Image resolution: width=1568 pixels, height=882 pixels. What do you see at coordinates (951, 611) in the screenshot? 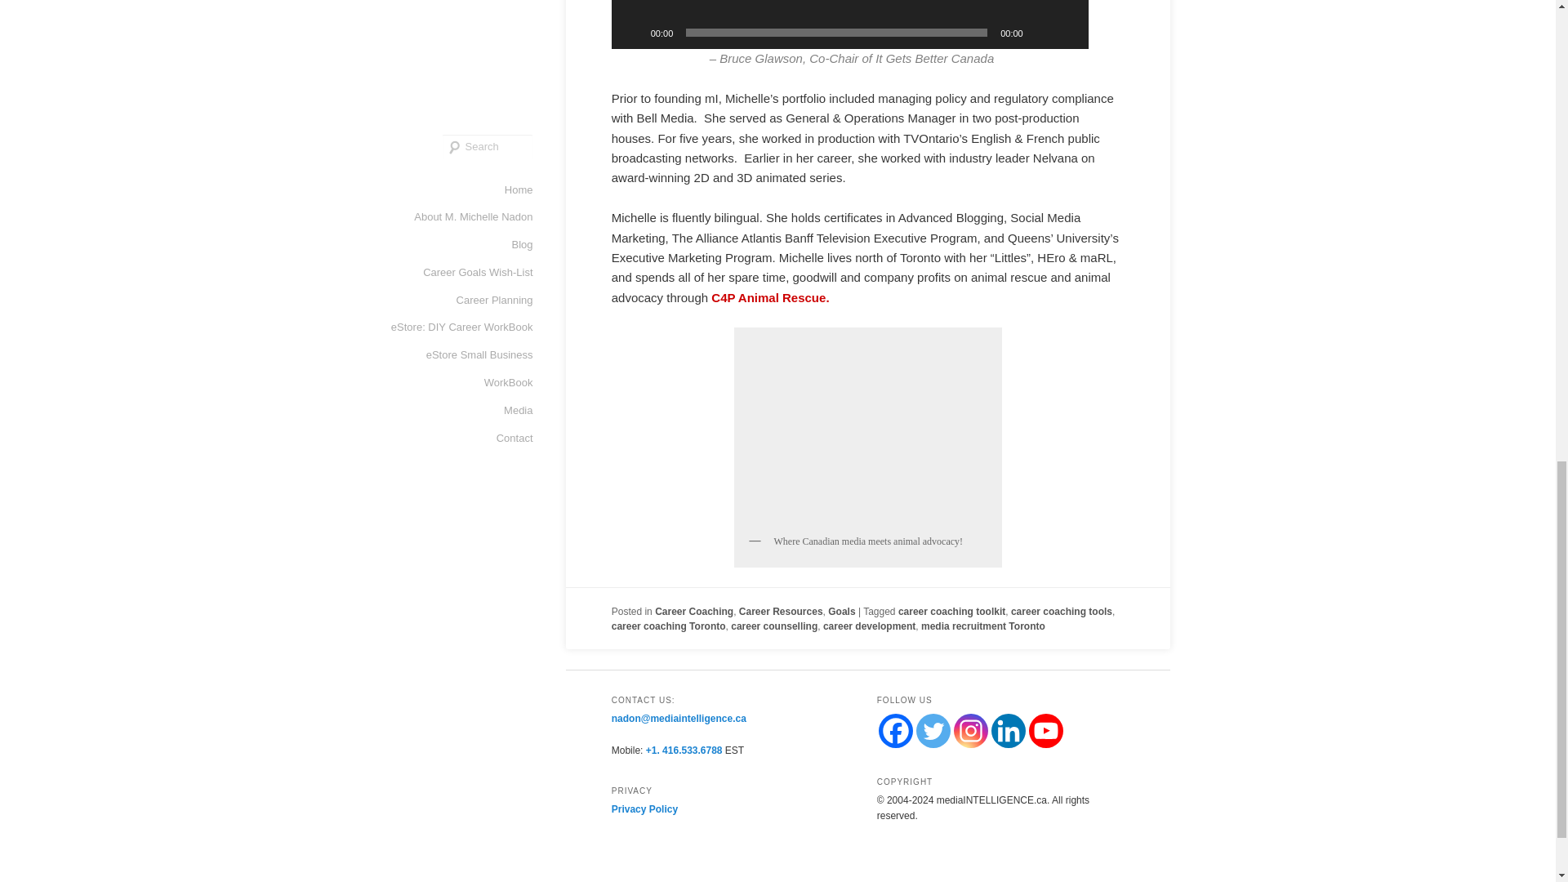
I see `career coaching toolkit` at bounding box center [951, 611].